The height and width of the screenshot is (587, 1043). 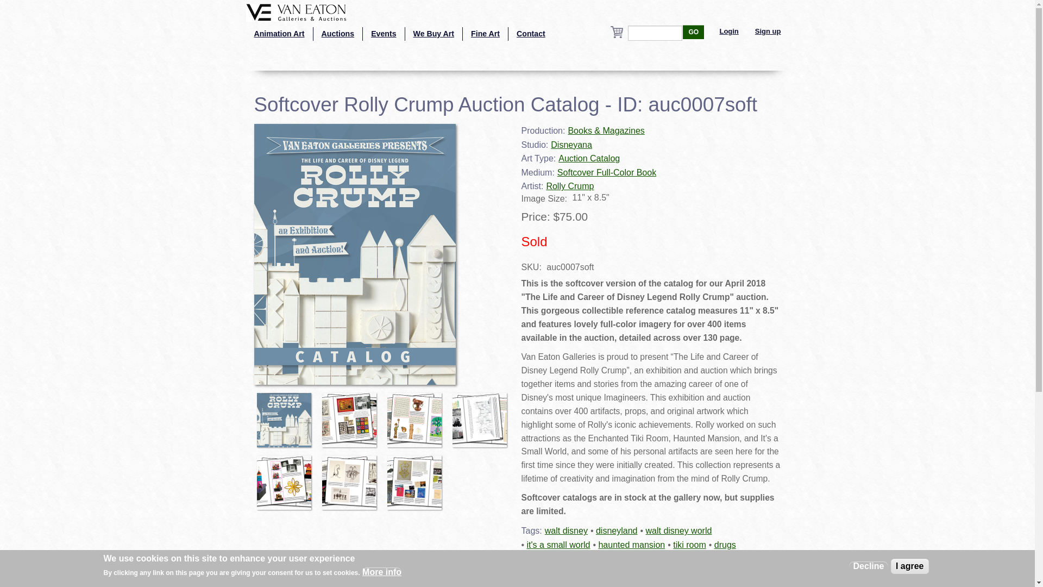 I want to click on Softcover Rolly Crump Auction Catalog - ID: auc0007soft, so click(x=355, y=253).